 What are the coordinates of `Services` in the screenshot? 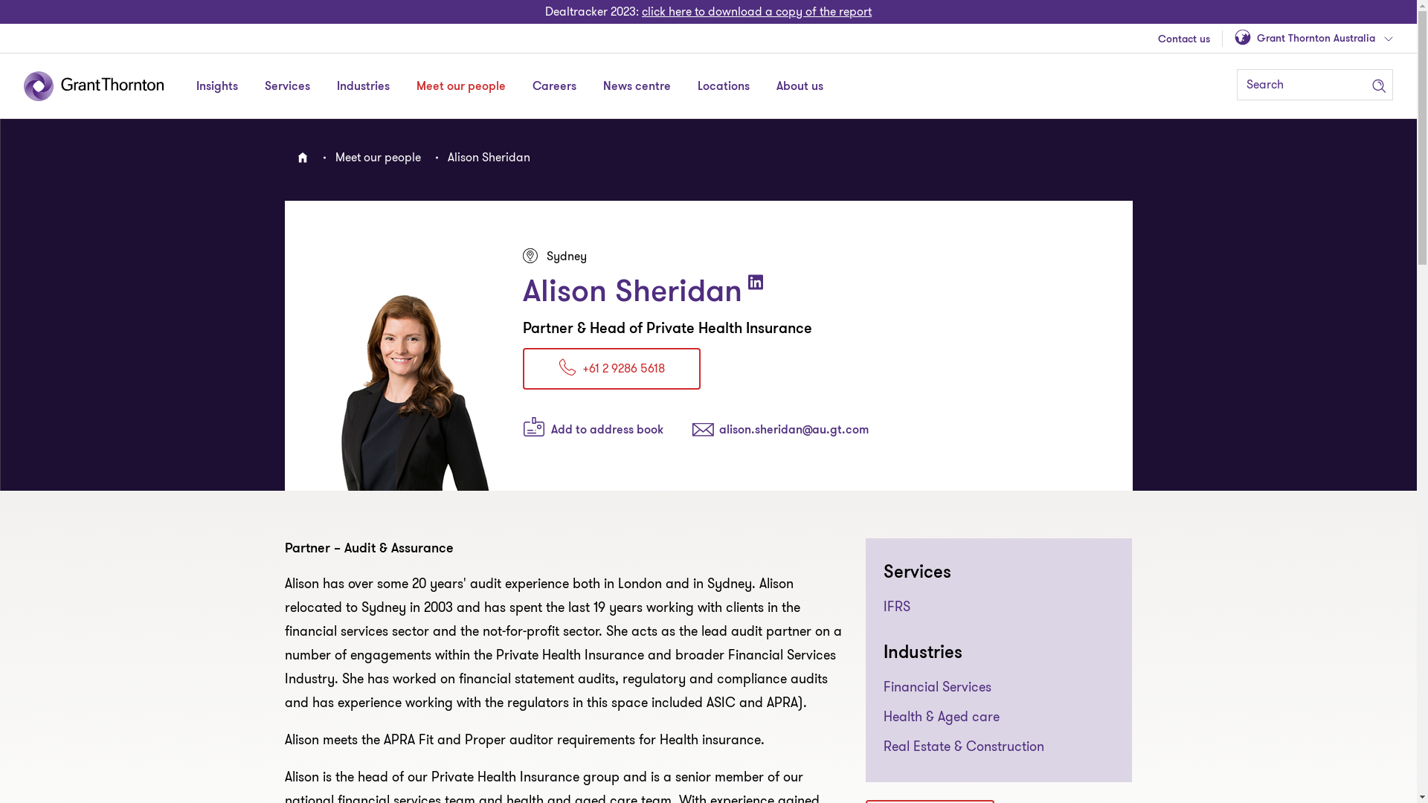 It's located at (287, 86).